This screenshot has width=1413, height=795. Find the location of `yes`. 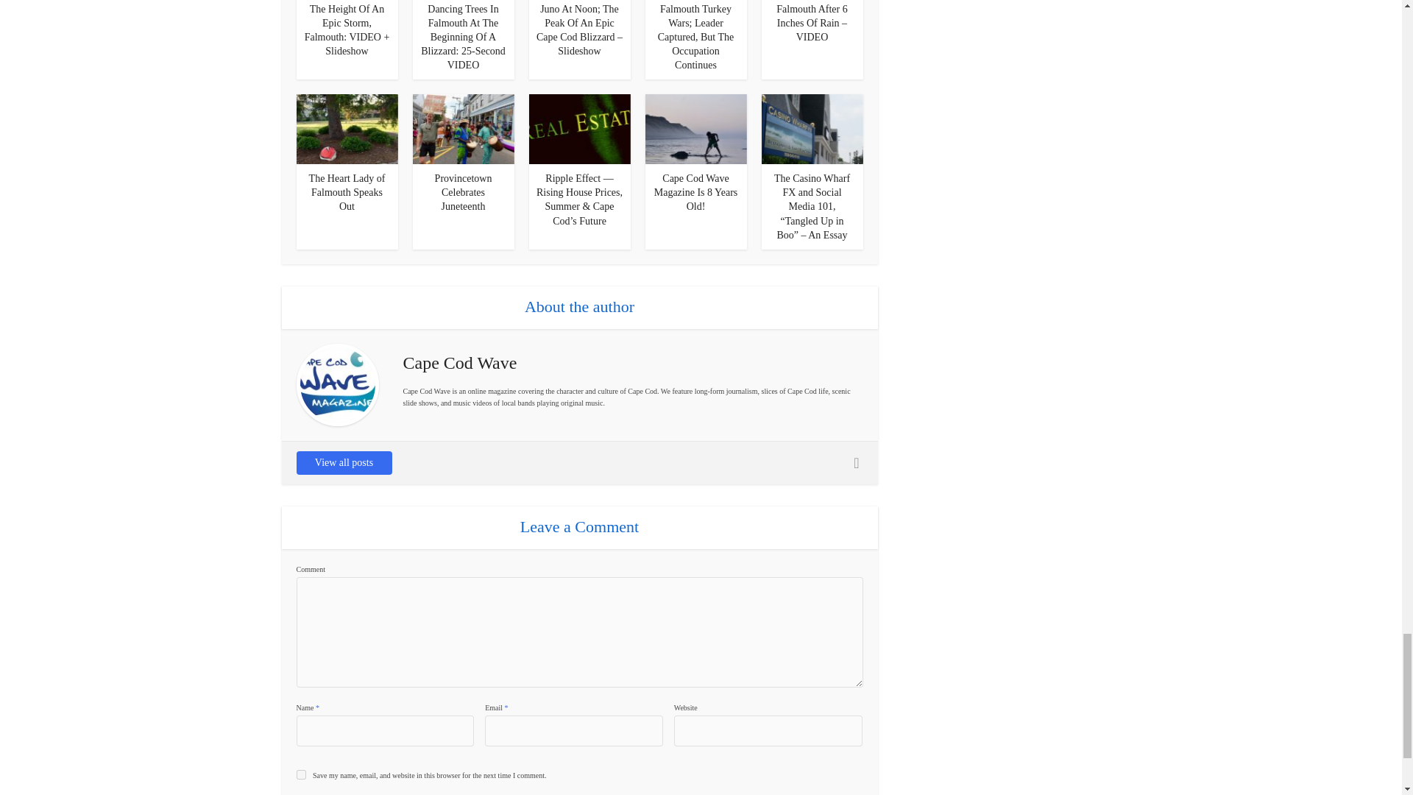

yes is located at coordinates (300, 774).